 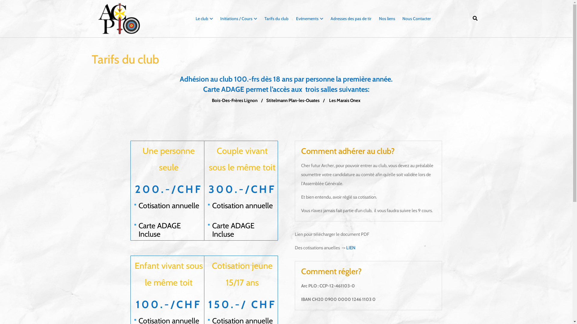 What do you see at coordinates (351, 19) in the screenshot?
I see `Adresses des pas de tir` at bounding box center [351, 19].